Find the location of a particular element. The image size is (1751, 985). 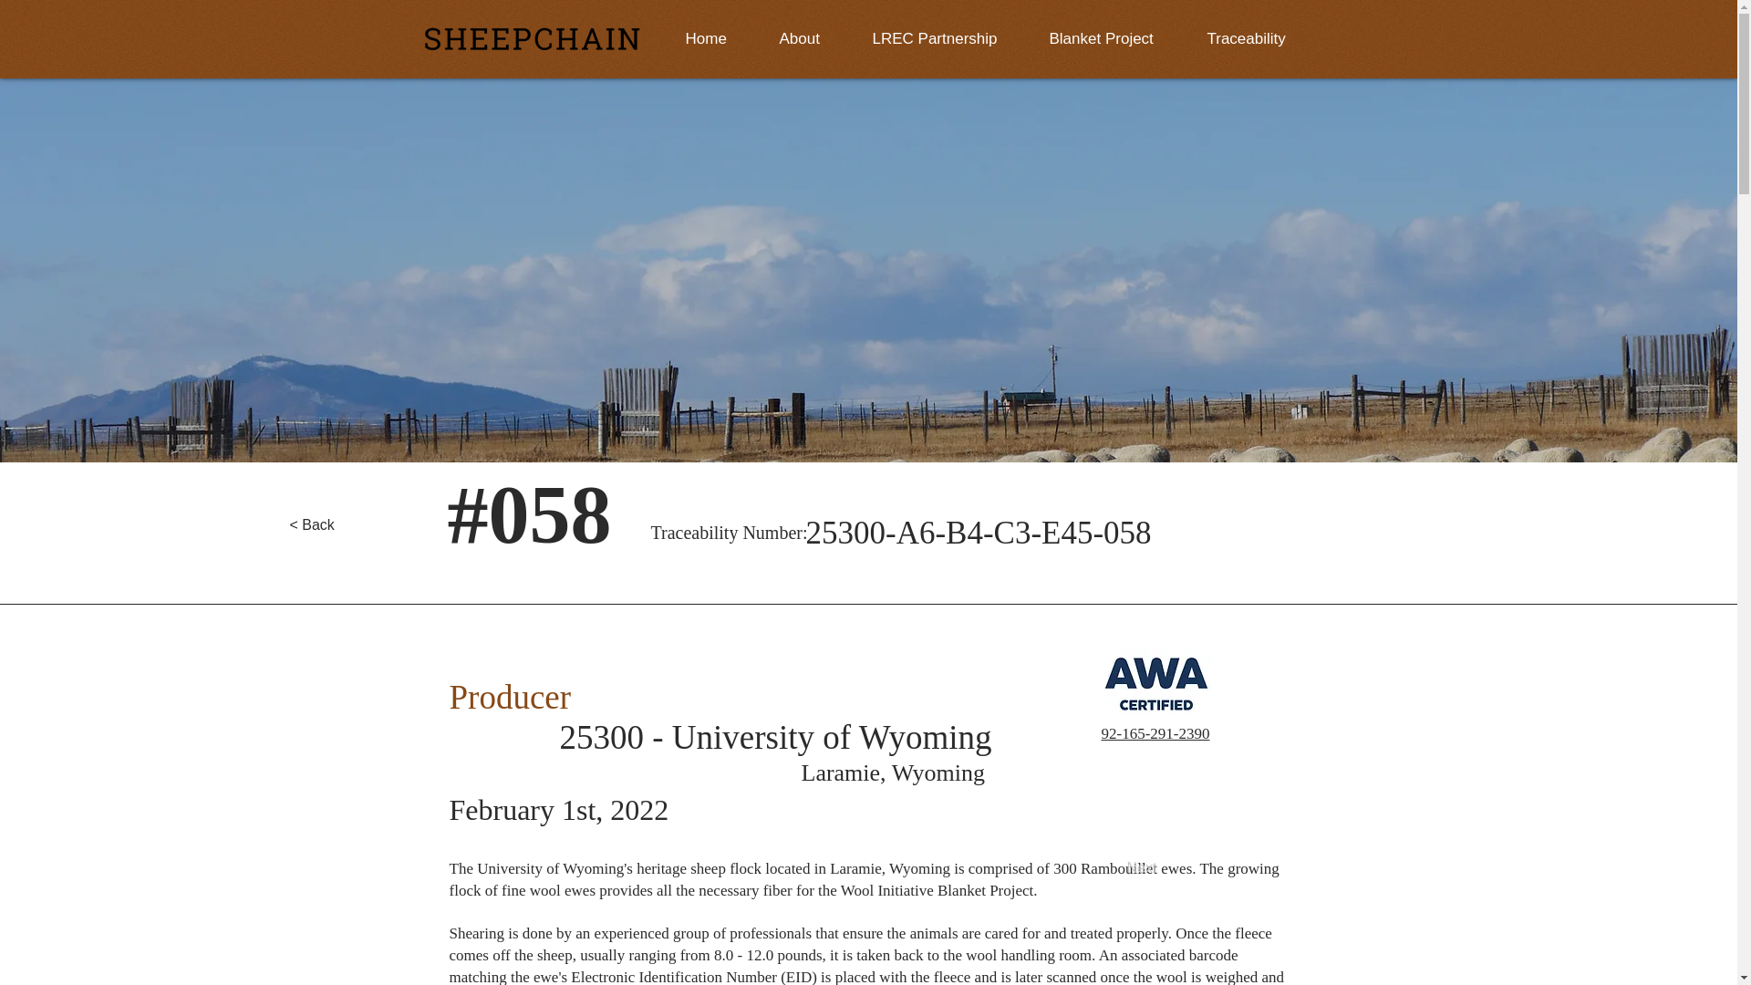

Next is located at coordinates (1110, 868).